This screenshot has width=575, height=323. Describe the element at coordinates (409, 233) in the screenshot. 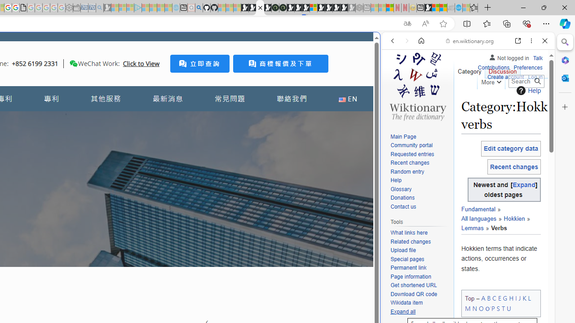

I see `What links here` at that location.